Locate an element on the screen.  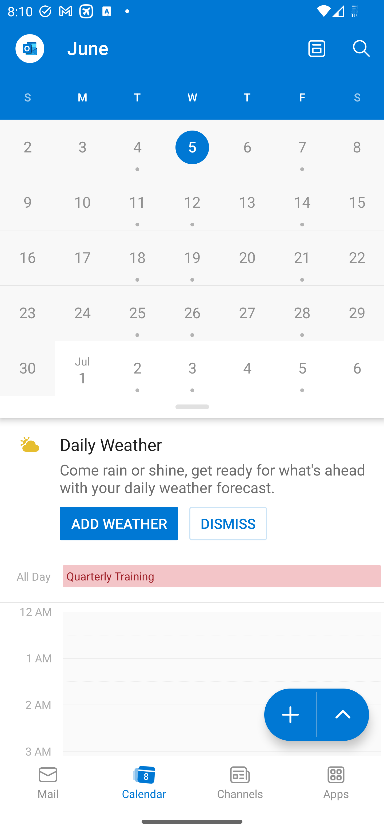
16 Sunday, June 16 is located at coordinates (27, 258).